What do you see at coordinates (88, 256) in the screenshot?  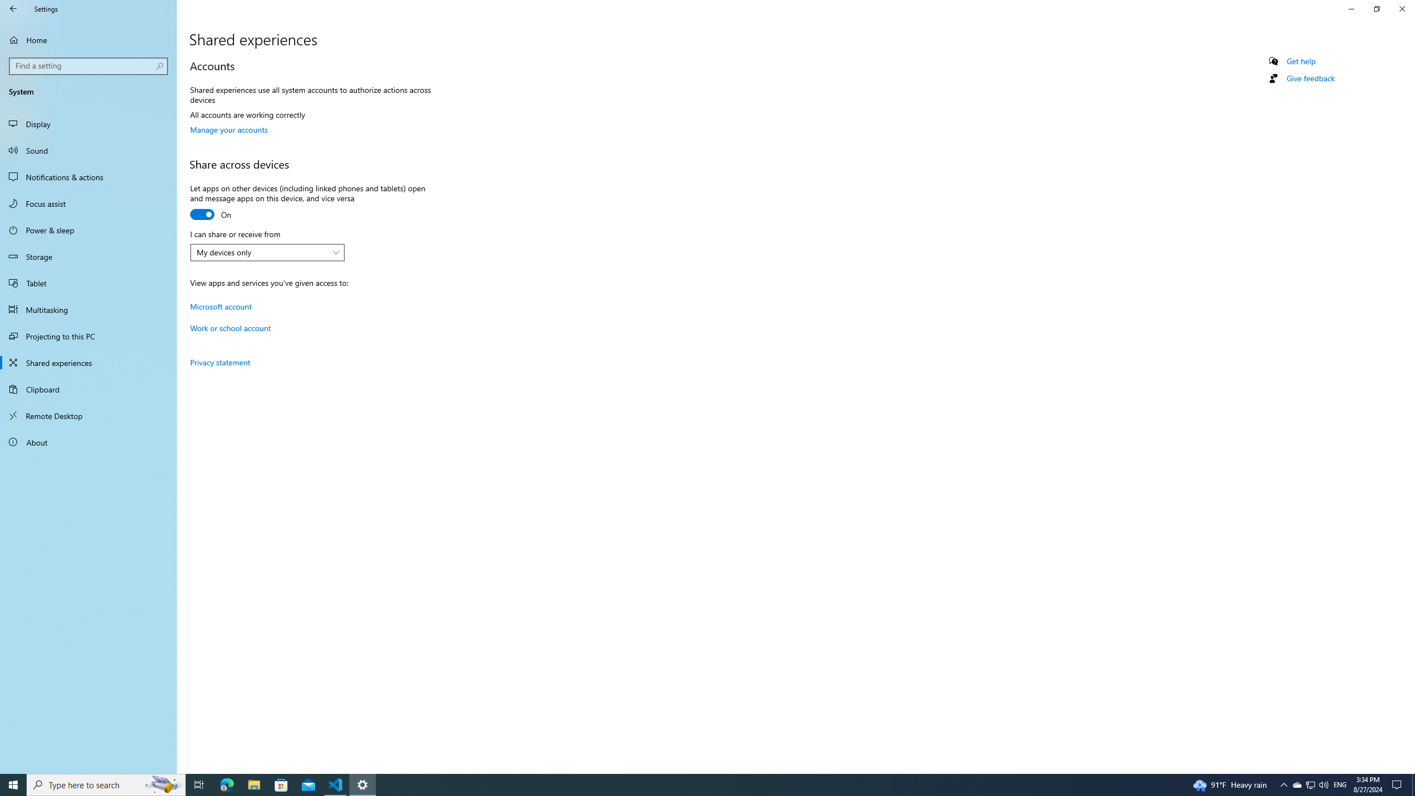 I see `Start` at bounding box center [88, 256].